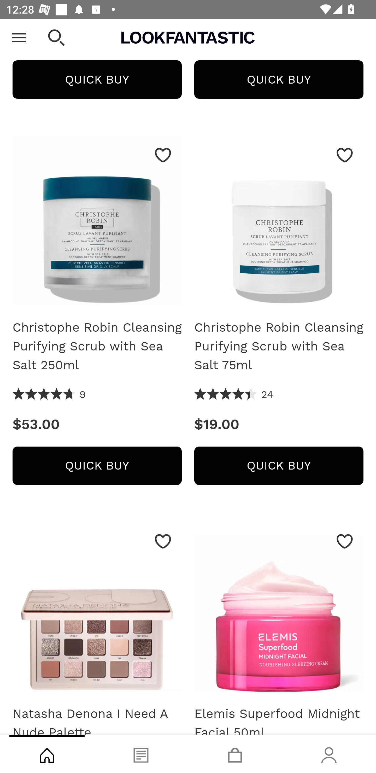 The width and height of the screenshot is (376, 773). What do you see at coordinates (345, 542) in the screenshot?
I see `Save to Wishlist` at bounding box center [345, 542].